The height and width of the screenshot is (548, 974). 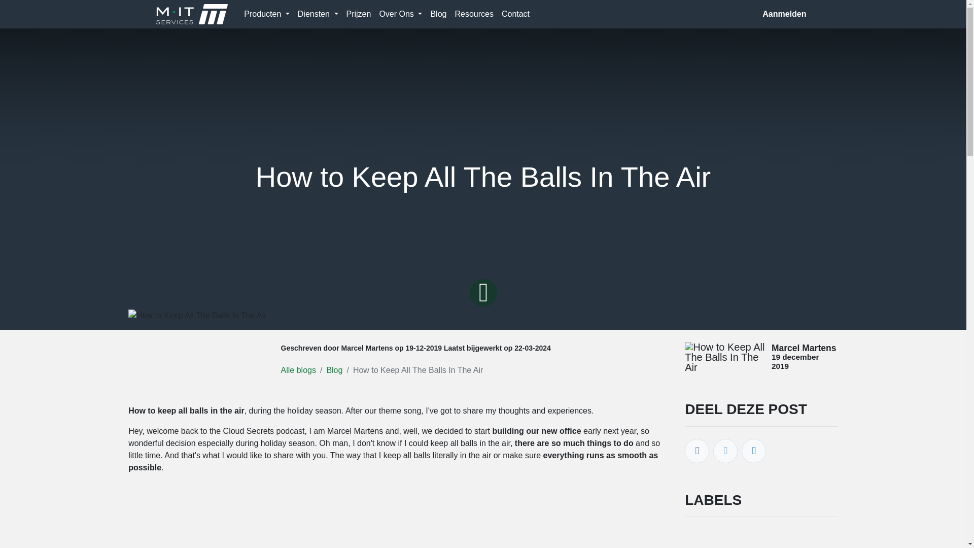 I want to click on Diensten, so click(x=318, y=14).